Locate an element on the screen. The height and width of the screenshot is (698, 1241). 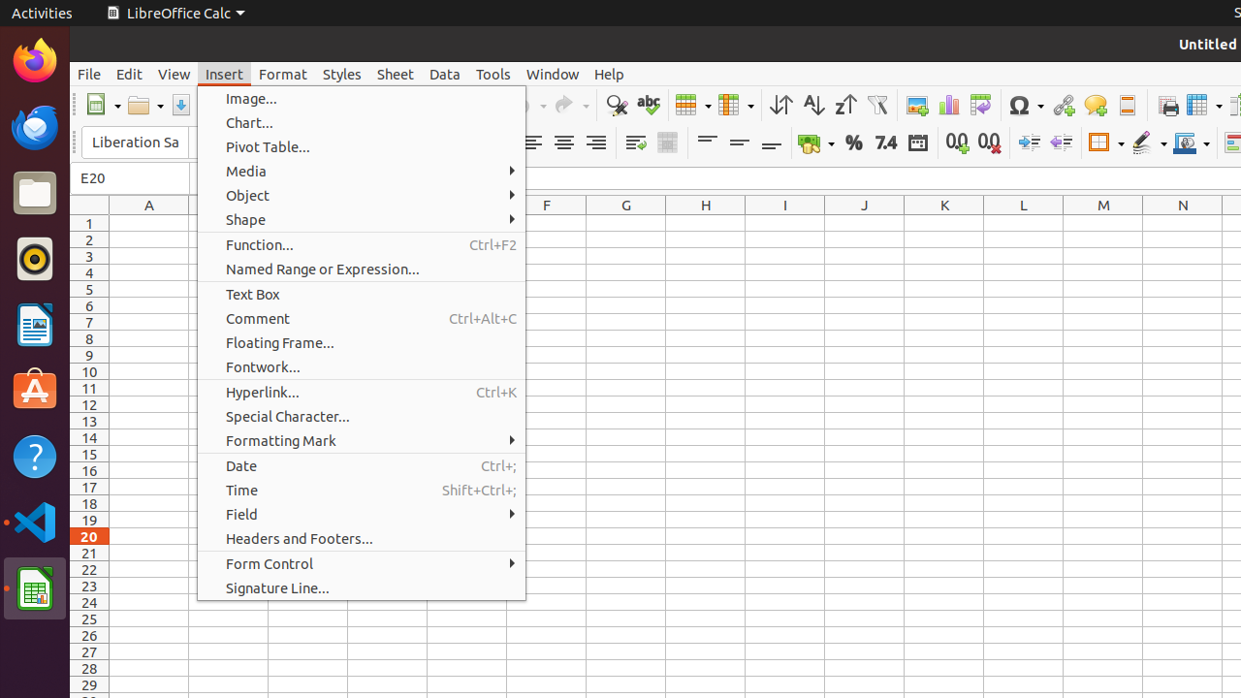
Row is located at coordinates (693, 105).